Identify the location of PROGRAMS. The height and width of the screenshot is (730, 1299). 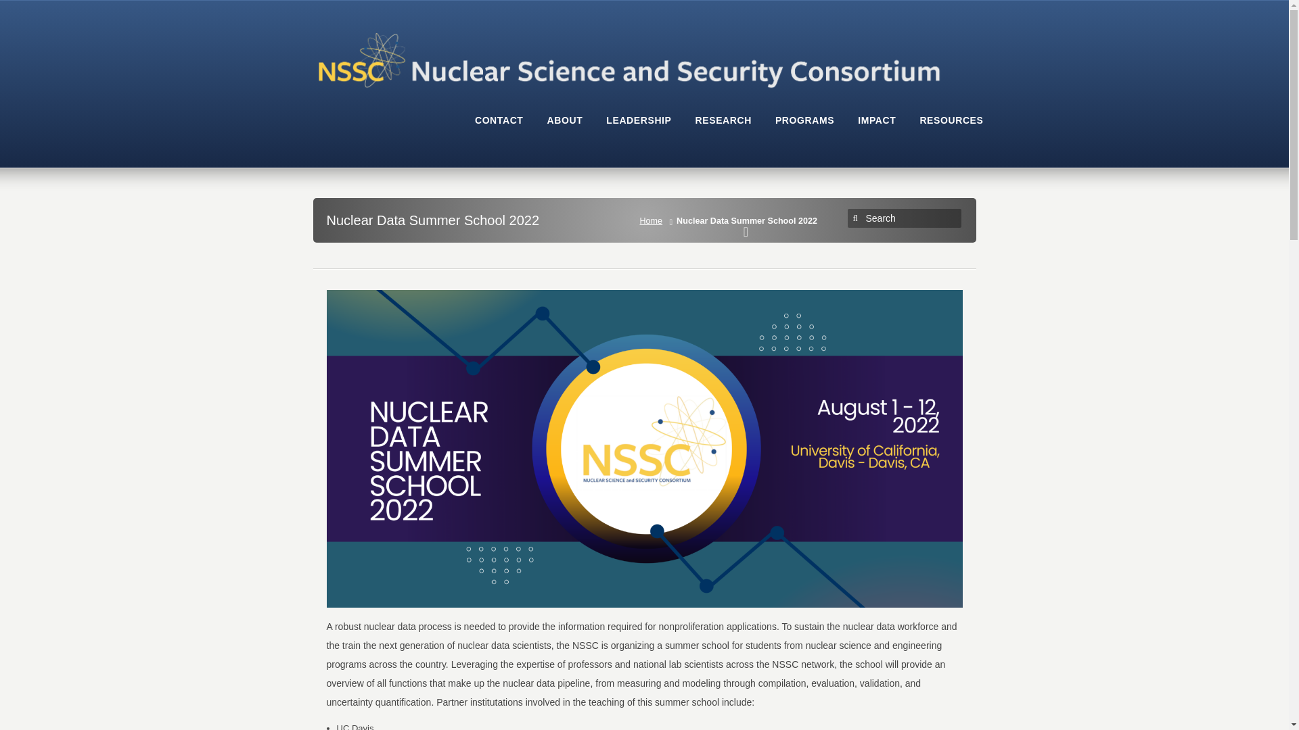
(804, 127).